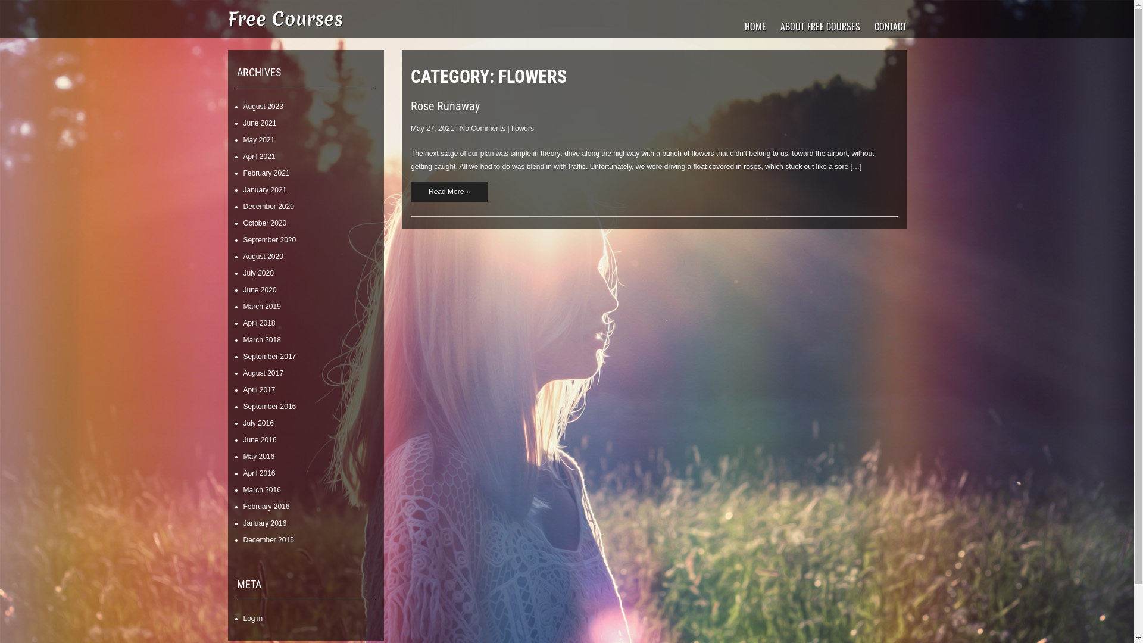 Image resolution: width=1143 pixels, height=643 pixels. Describe the element at coordinates (259, 157) in the screenshot. I see `April 2021` at that location.